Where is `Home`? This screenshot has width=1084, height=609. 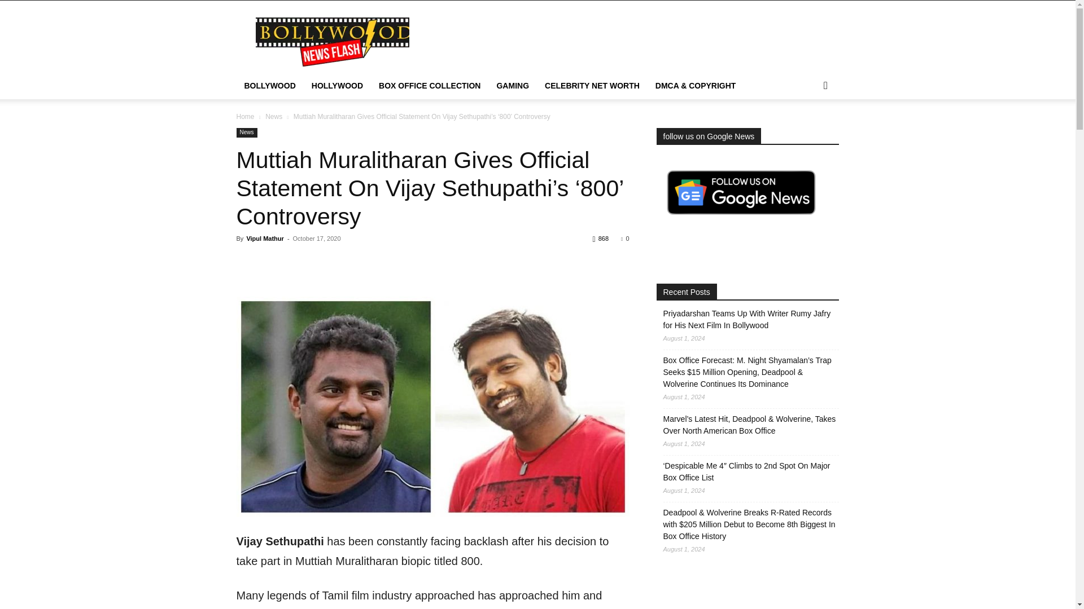 Home is located at coordinates (245, 116).